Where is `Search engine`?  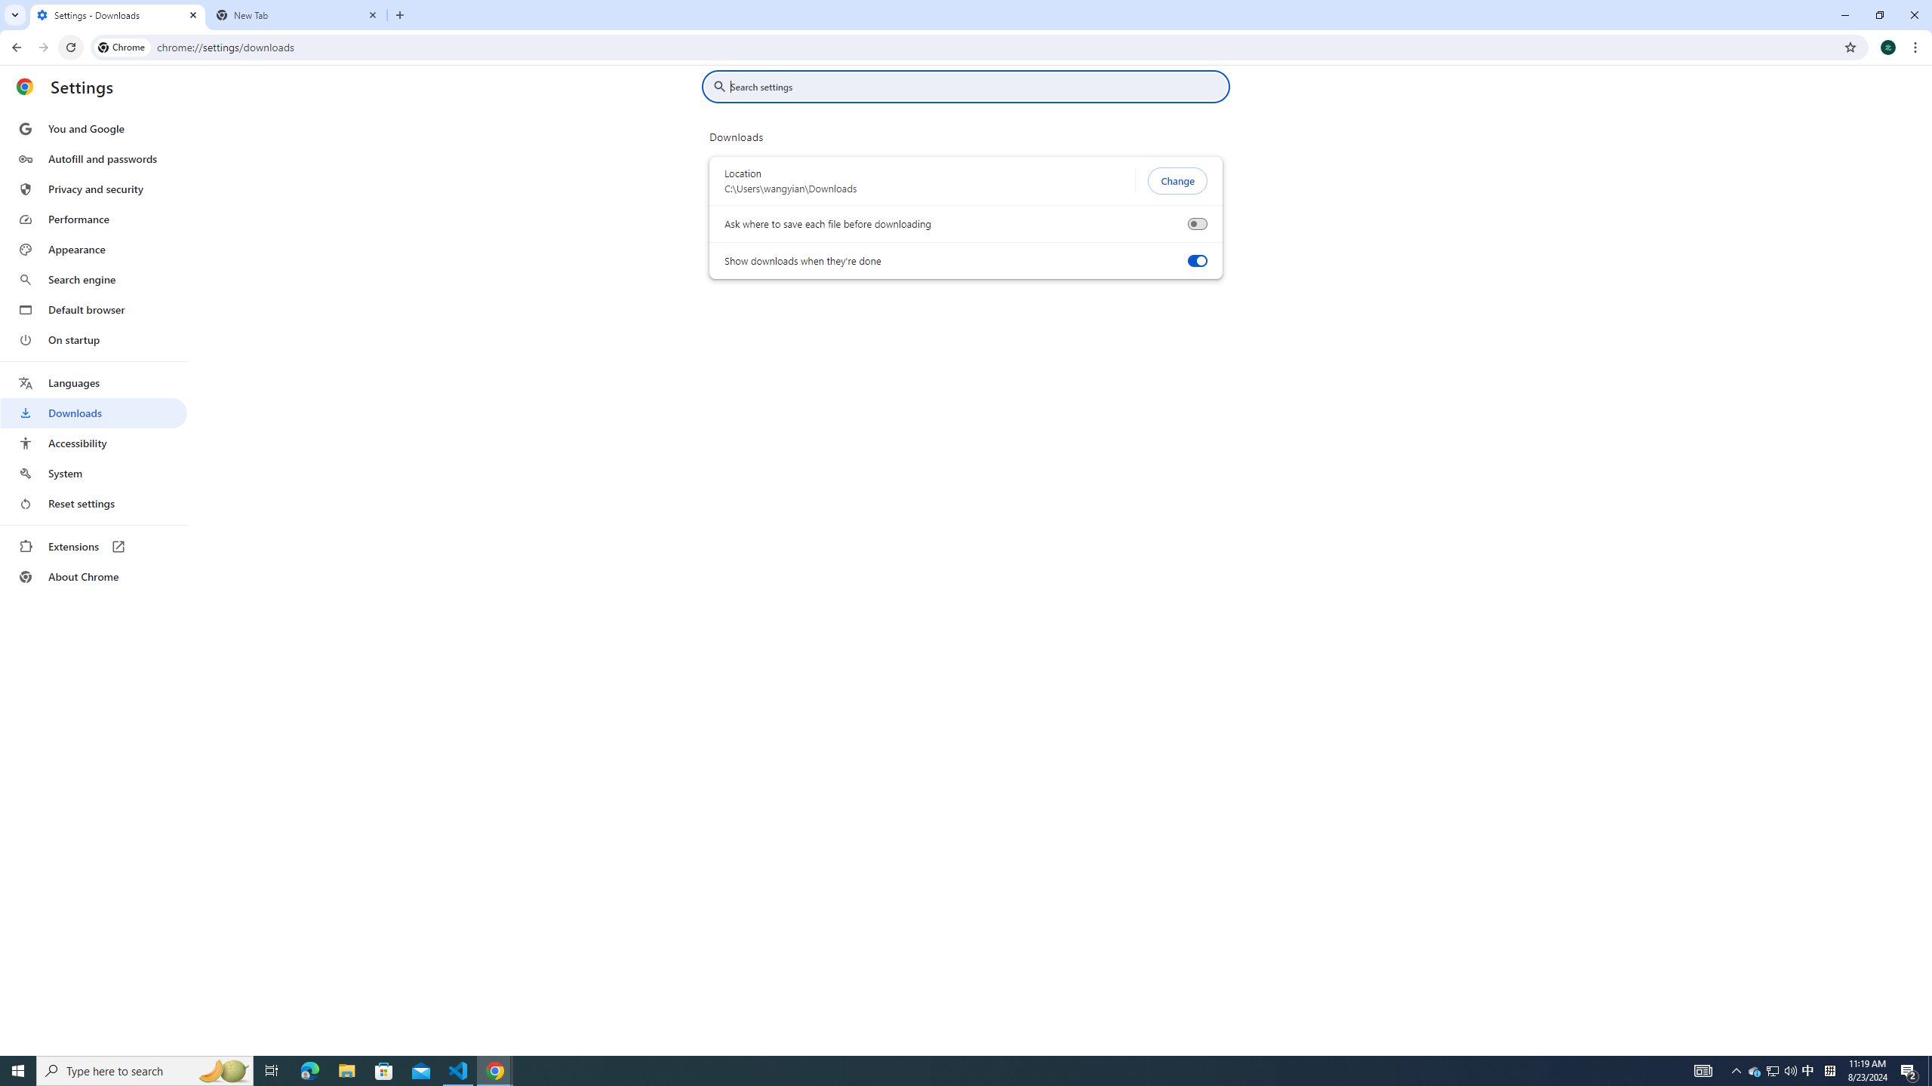
Search engine is located at coordinates (94, 280).